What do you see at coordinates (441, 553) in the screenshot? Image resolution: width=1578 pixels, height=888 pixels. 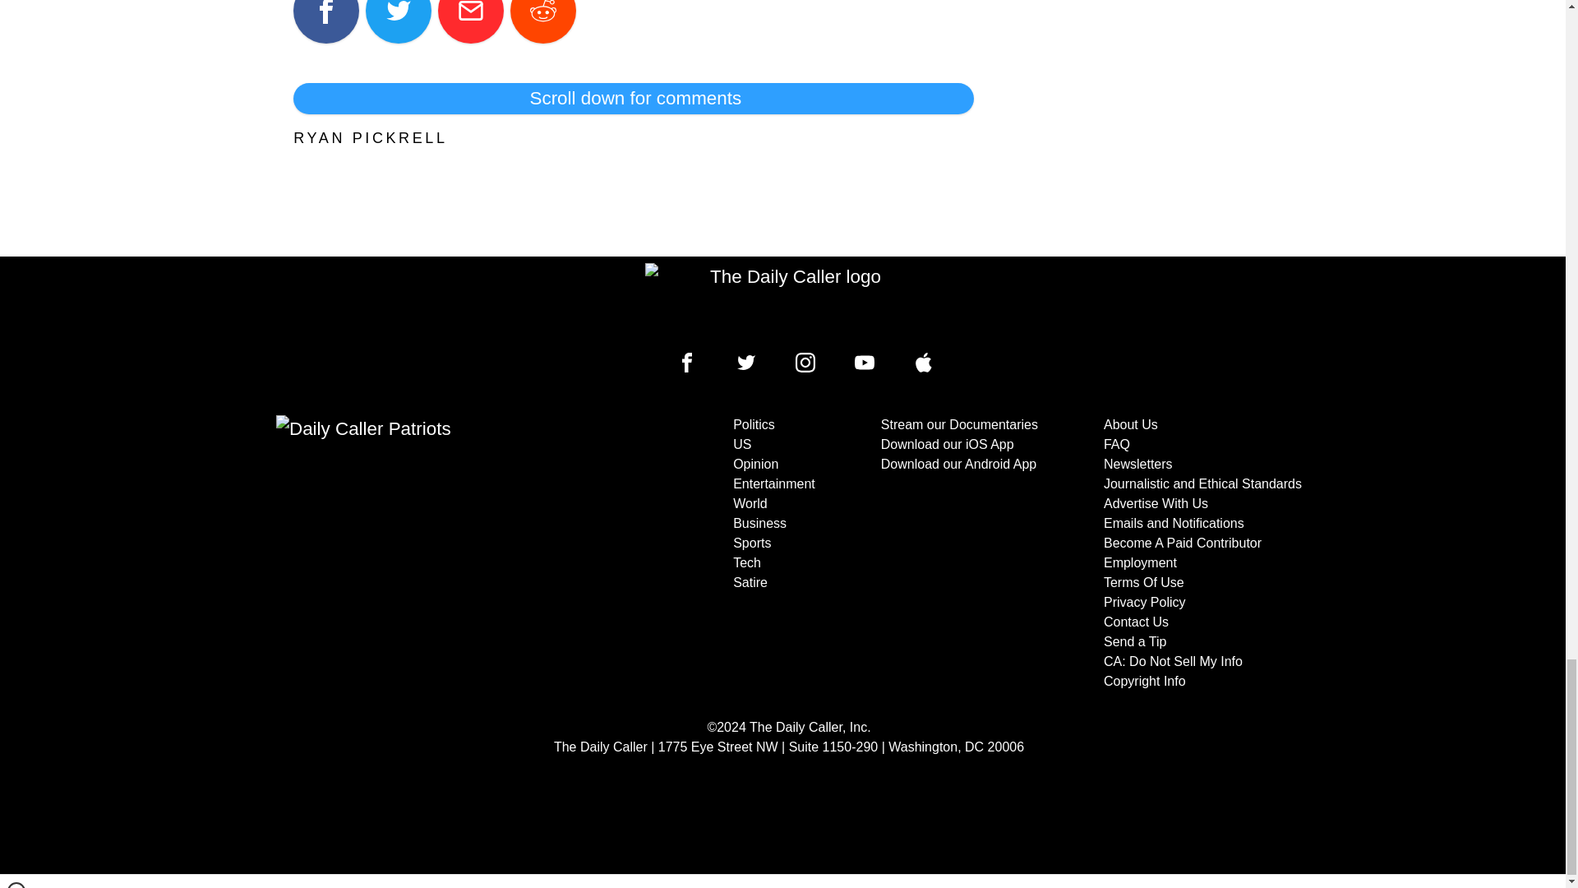 I see `Subscribe to The Daily Caller` at bounding box center [441, 553].